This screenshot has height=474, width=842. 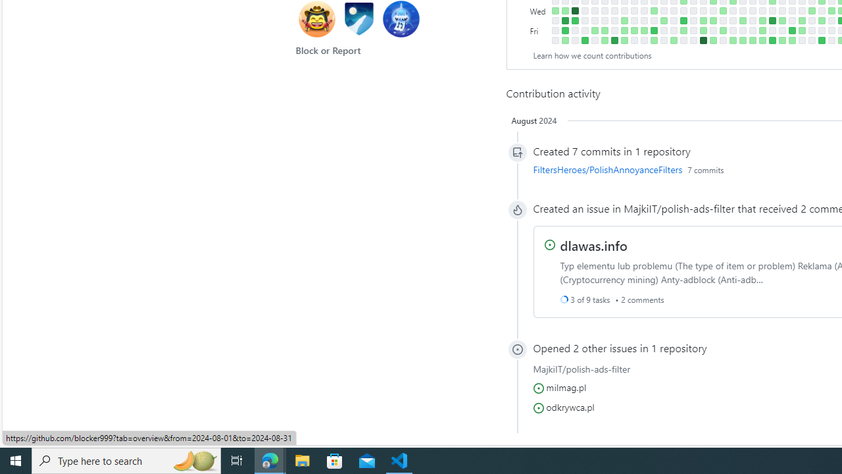 What do you see at coordinates (812, 30) in the screenshot?
I see `No contributions on July 5th.` at bounding box center [812, 30].